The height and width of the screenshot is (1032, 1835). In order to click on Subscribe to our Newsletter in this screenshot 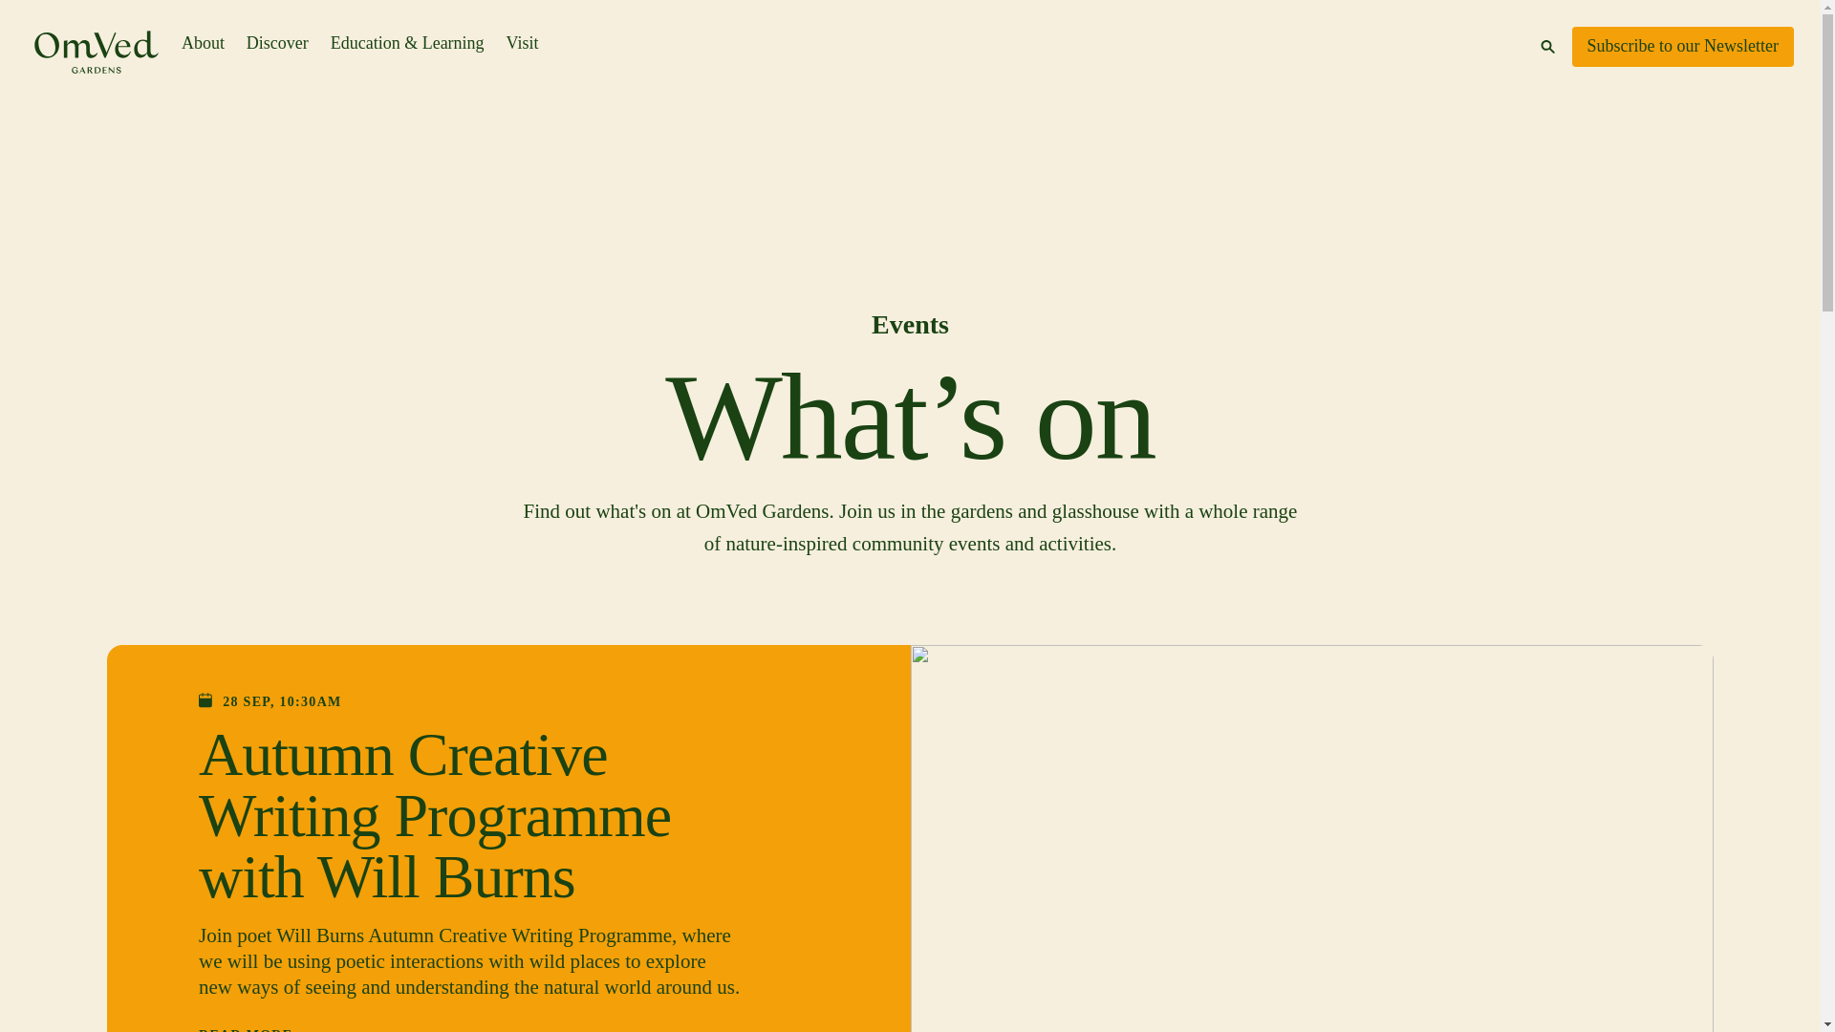, I will do `click(1683, 47)`.